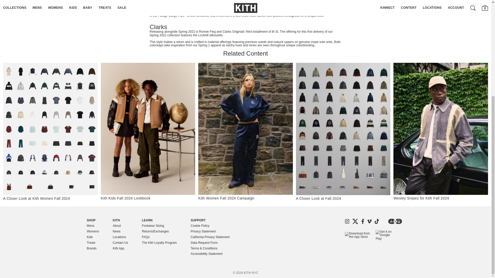 Image resolution: width=495 pixels, height=278 pixels. What do you see at coordinates (395, 221) in the screenshot?
I see `essential Accessibility Icon` at bounding box center [395, 221].